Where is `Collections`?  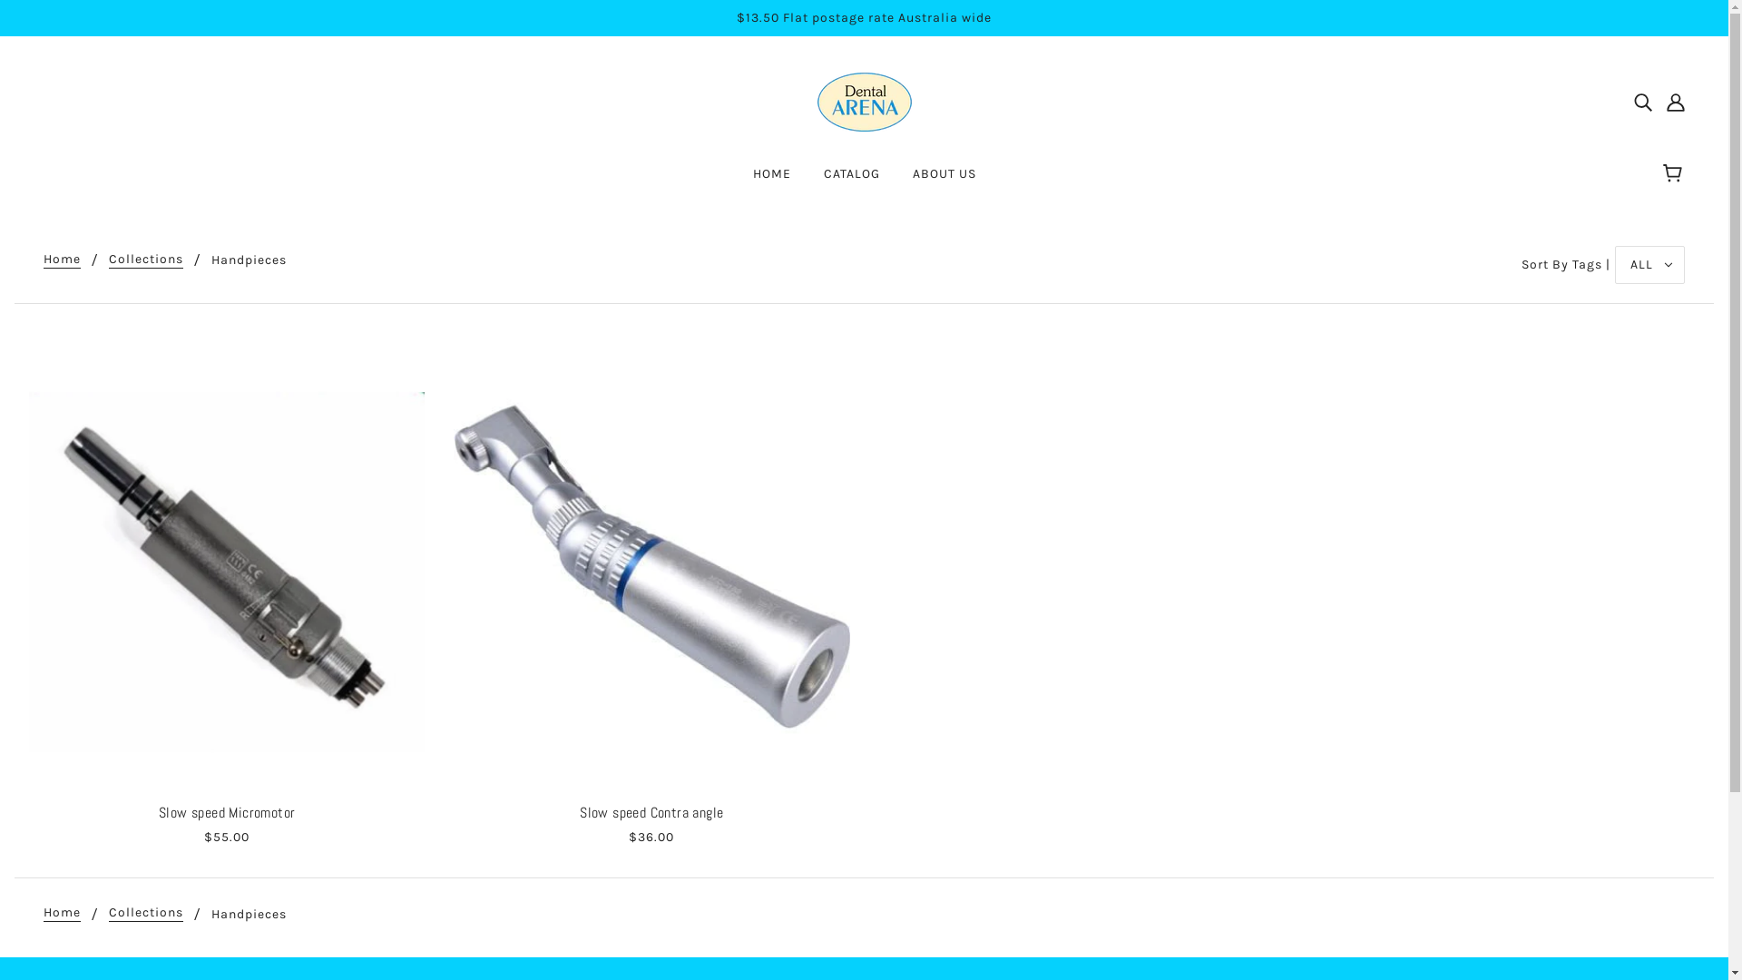
Collections is located at coordinates (146, 260).